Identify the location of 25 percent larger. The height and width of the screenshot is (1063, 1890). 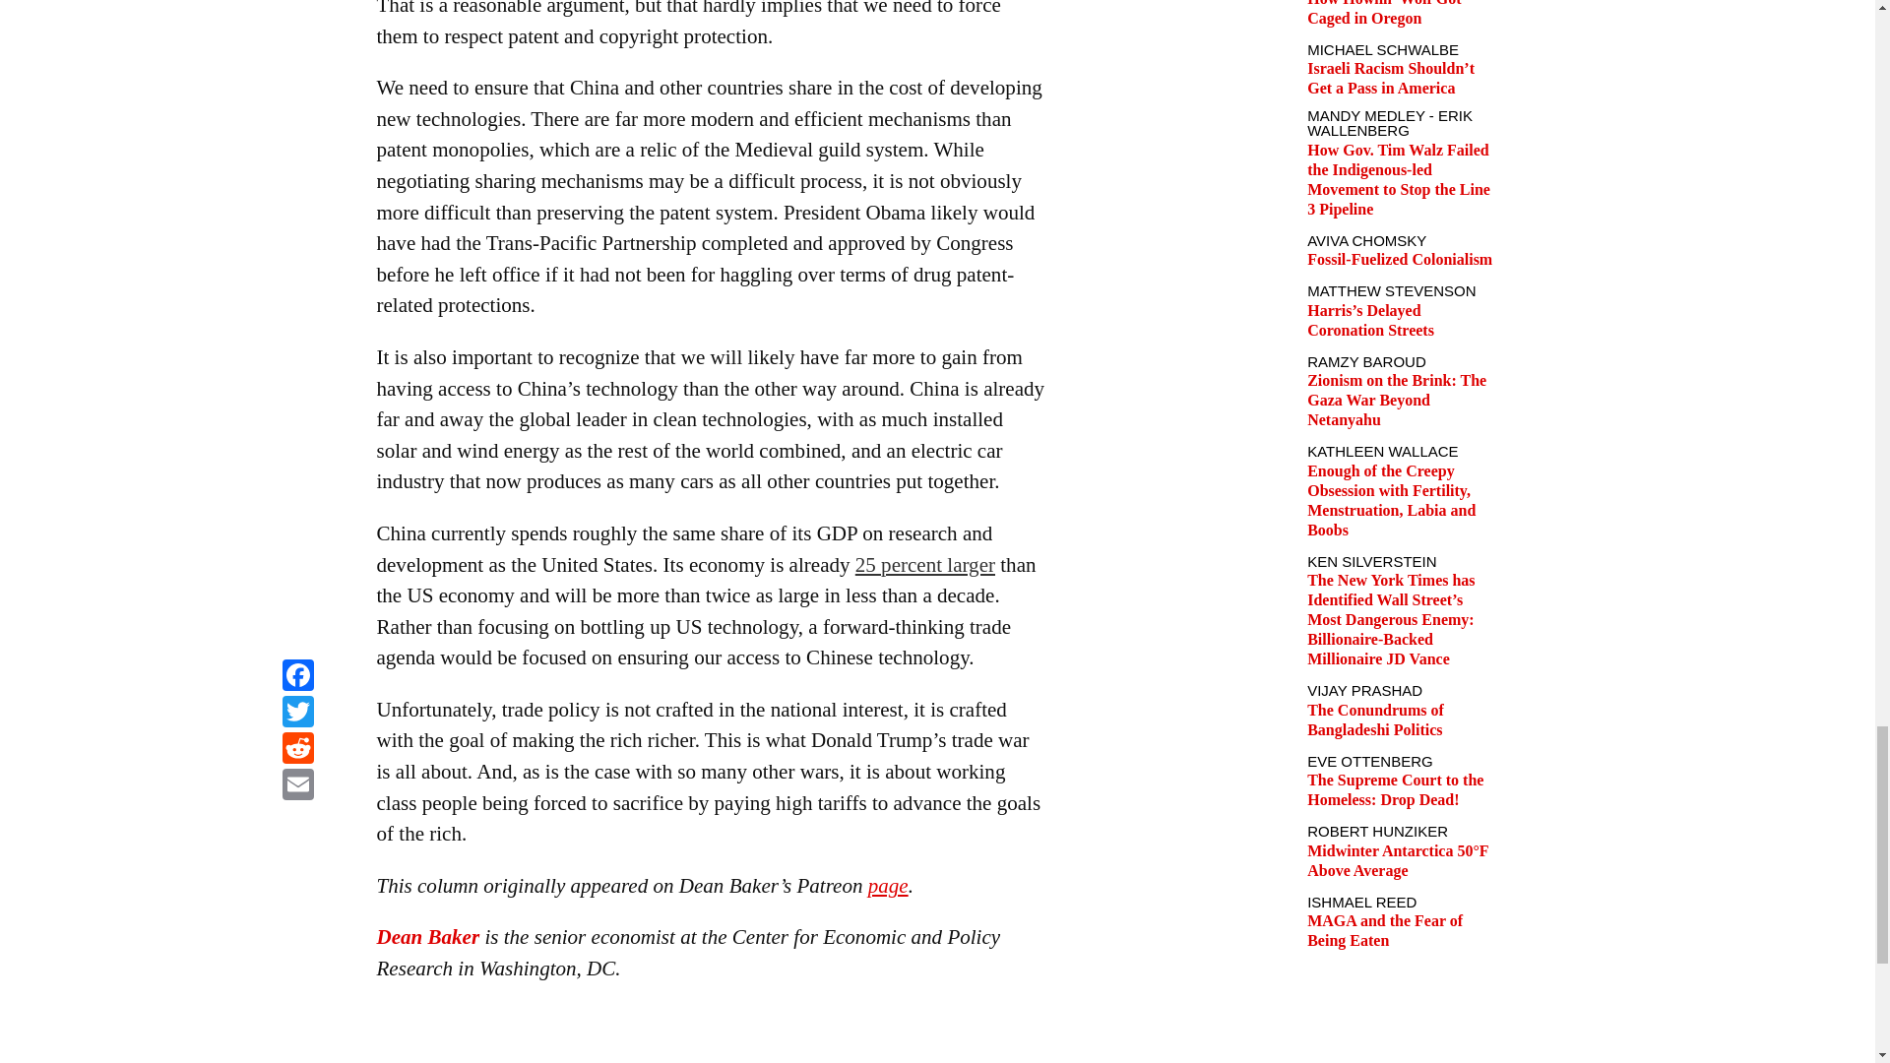
(925, 565).